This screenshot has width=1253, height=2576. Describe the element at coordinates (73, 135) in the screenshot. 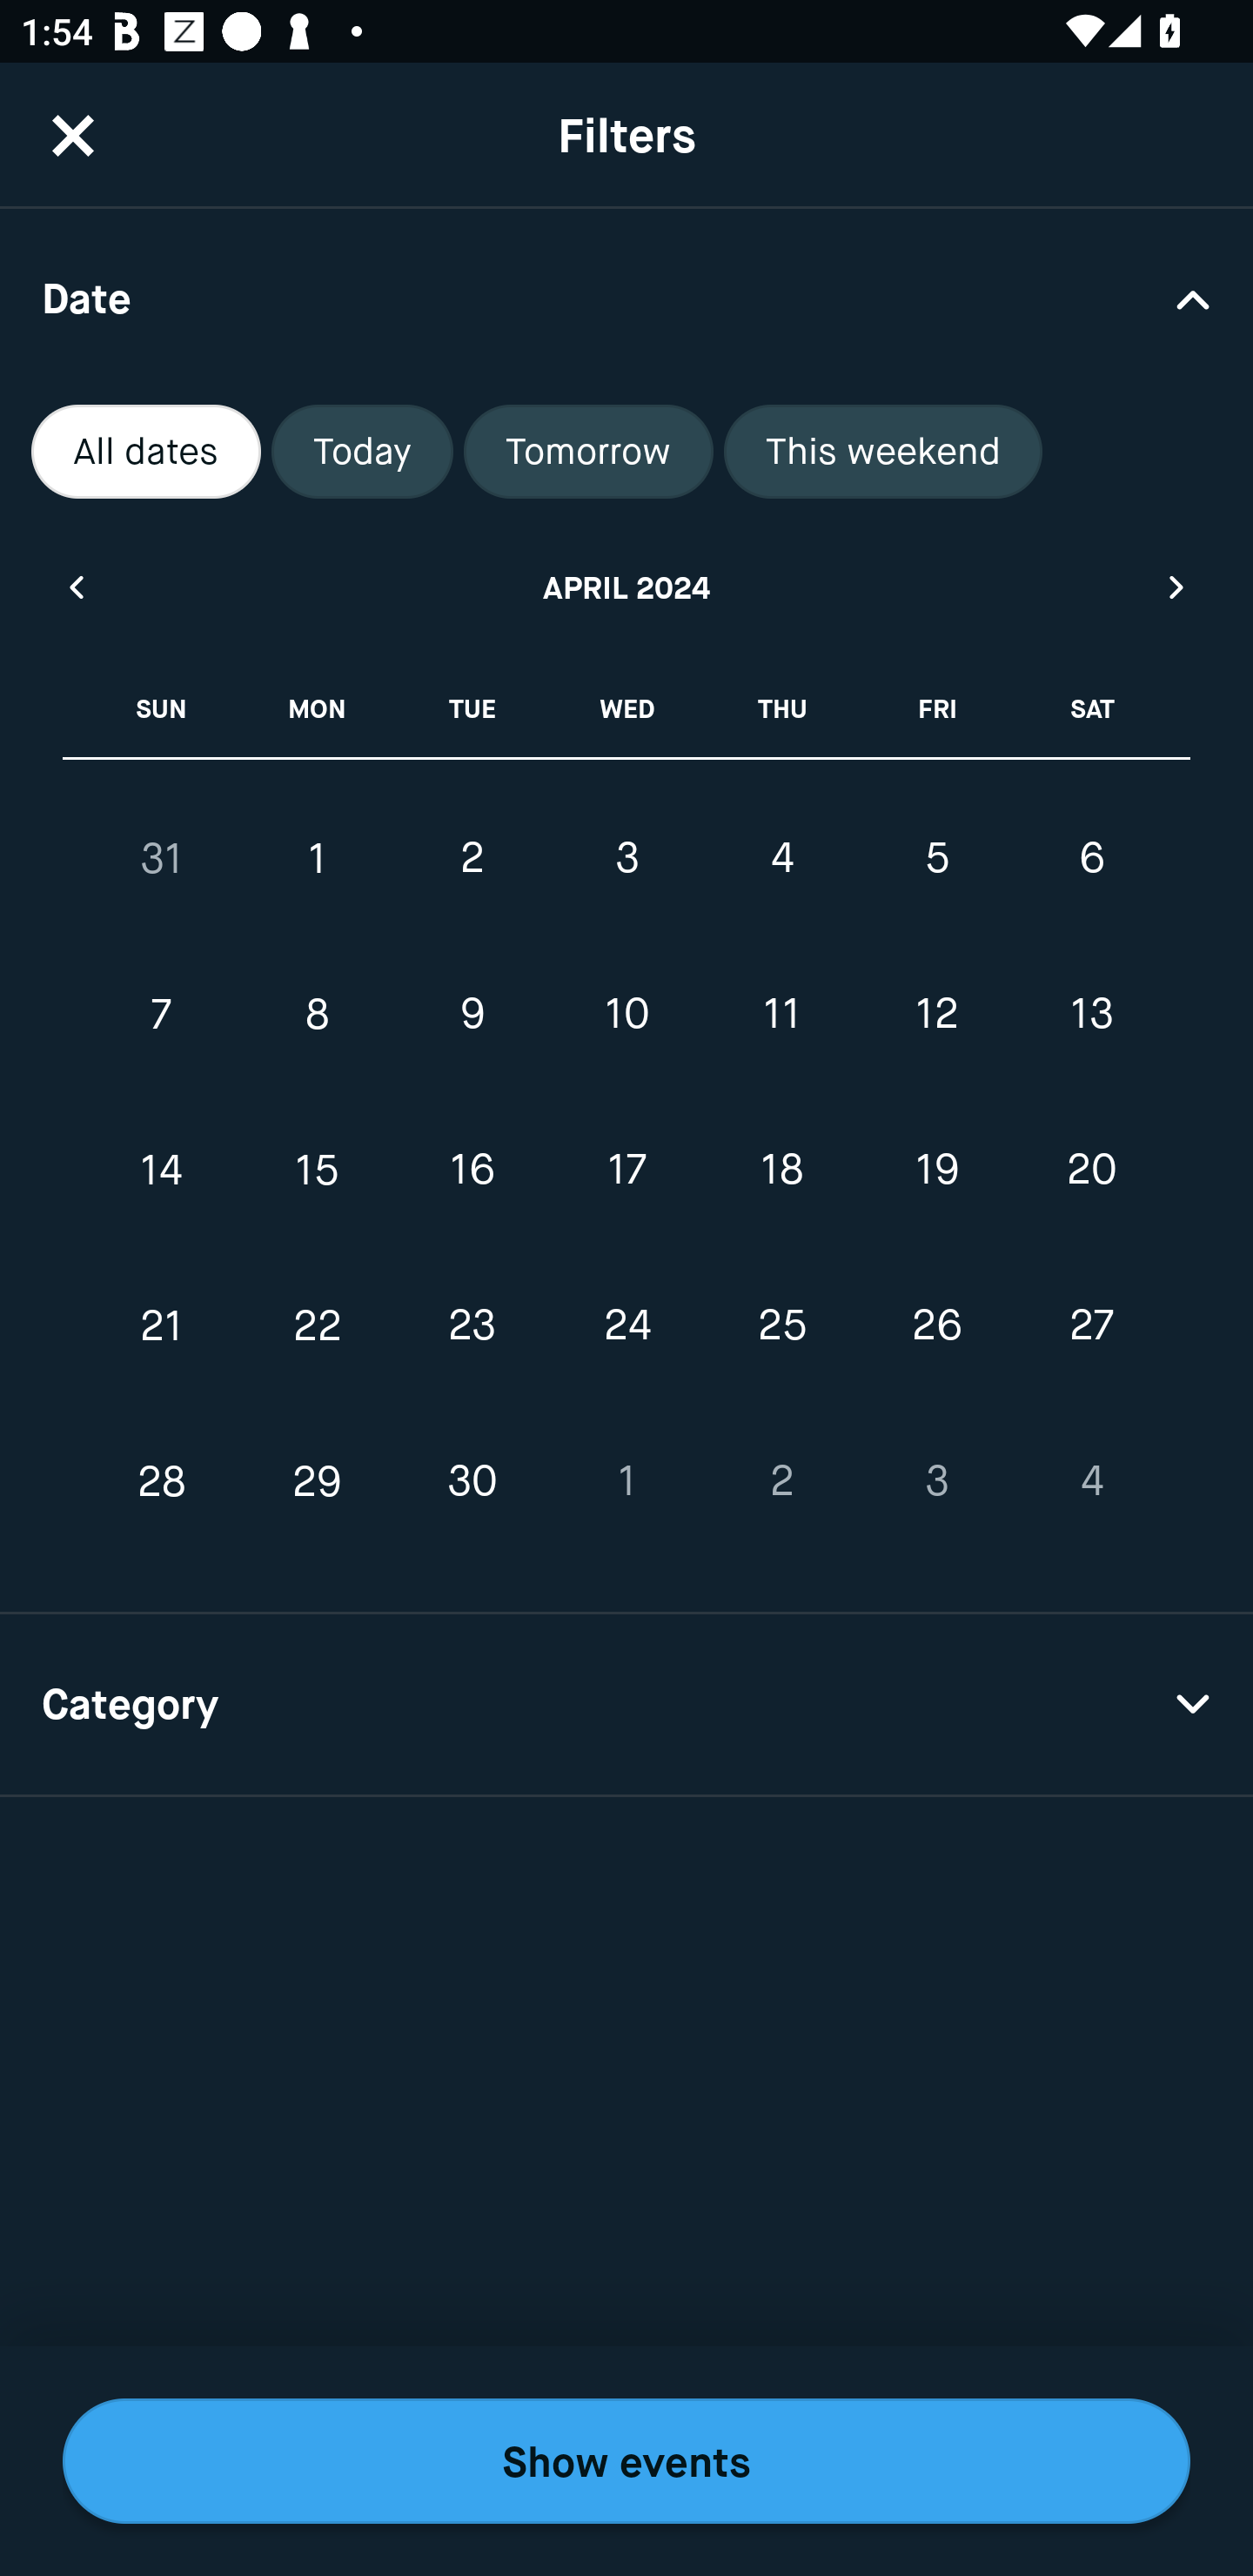

I see `CloseButton` at that location.